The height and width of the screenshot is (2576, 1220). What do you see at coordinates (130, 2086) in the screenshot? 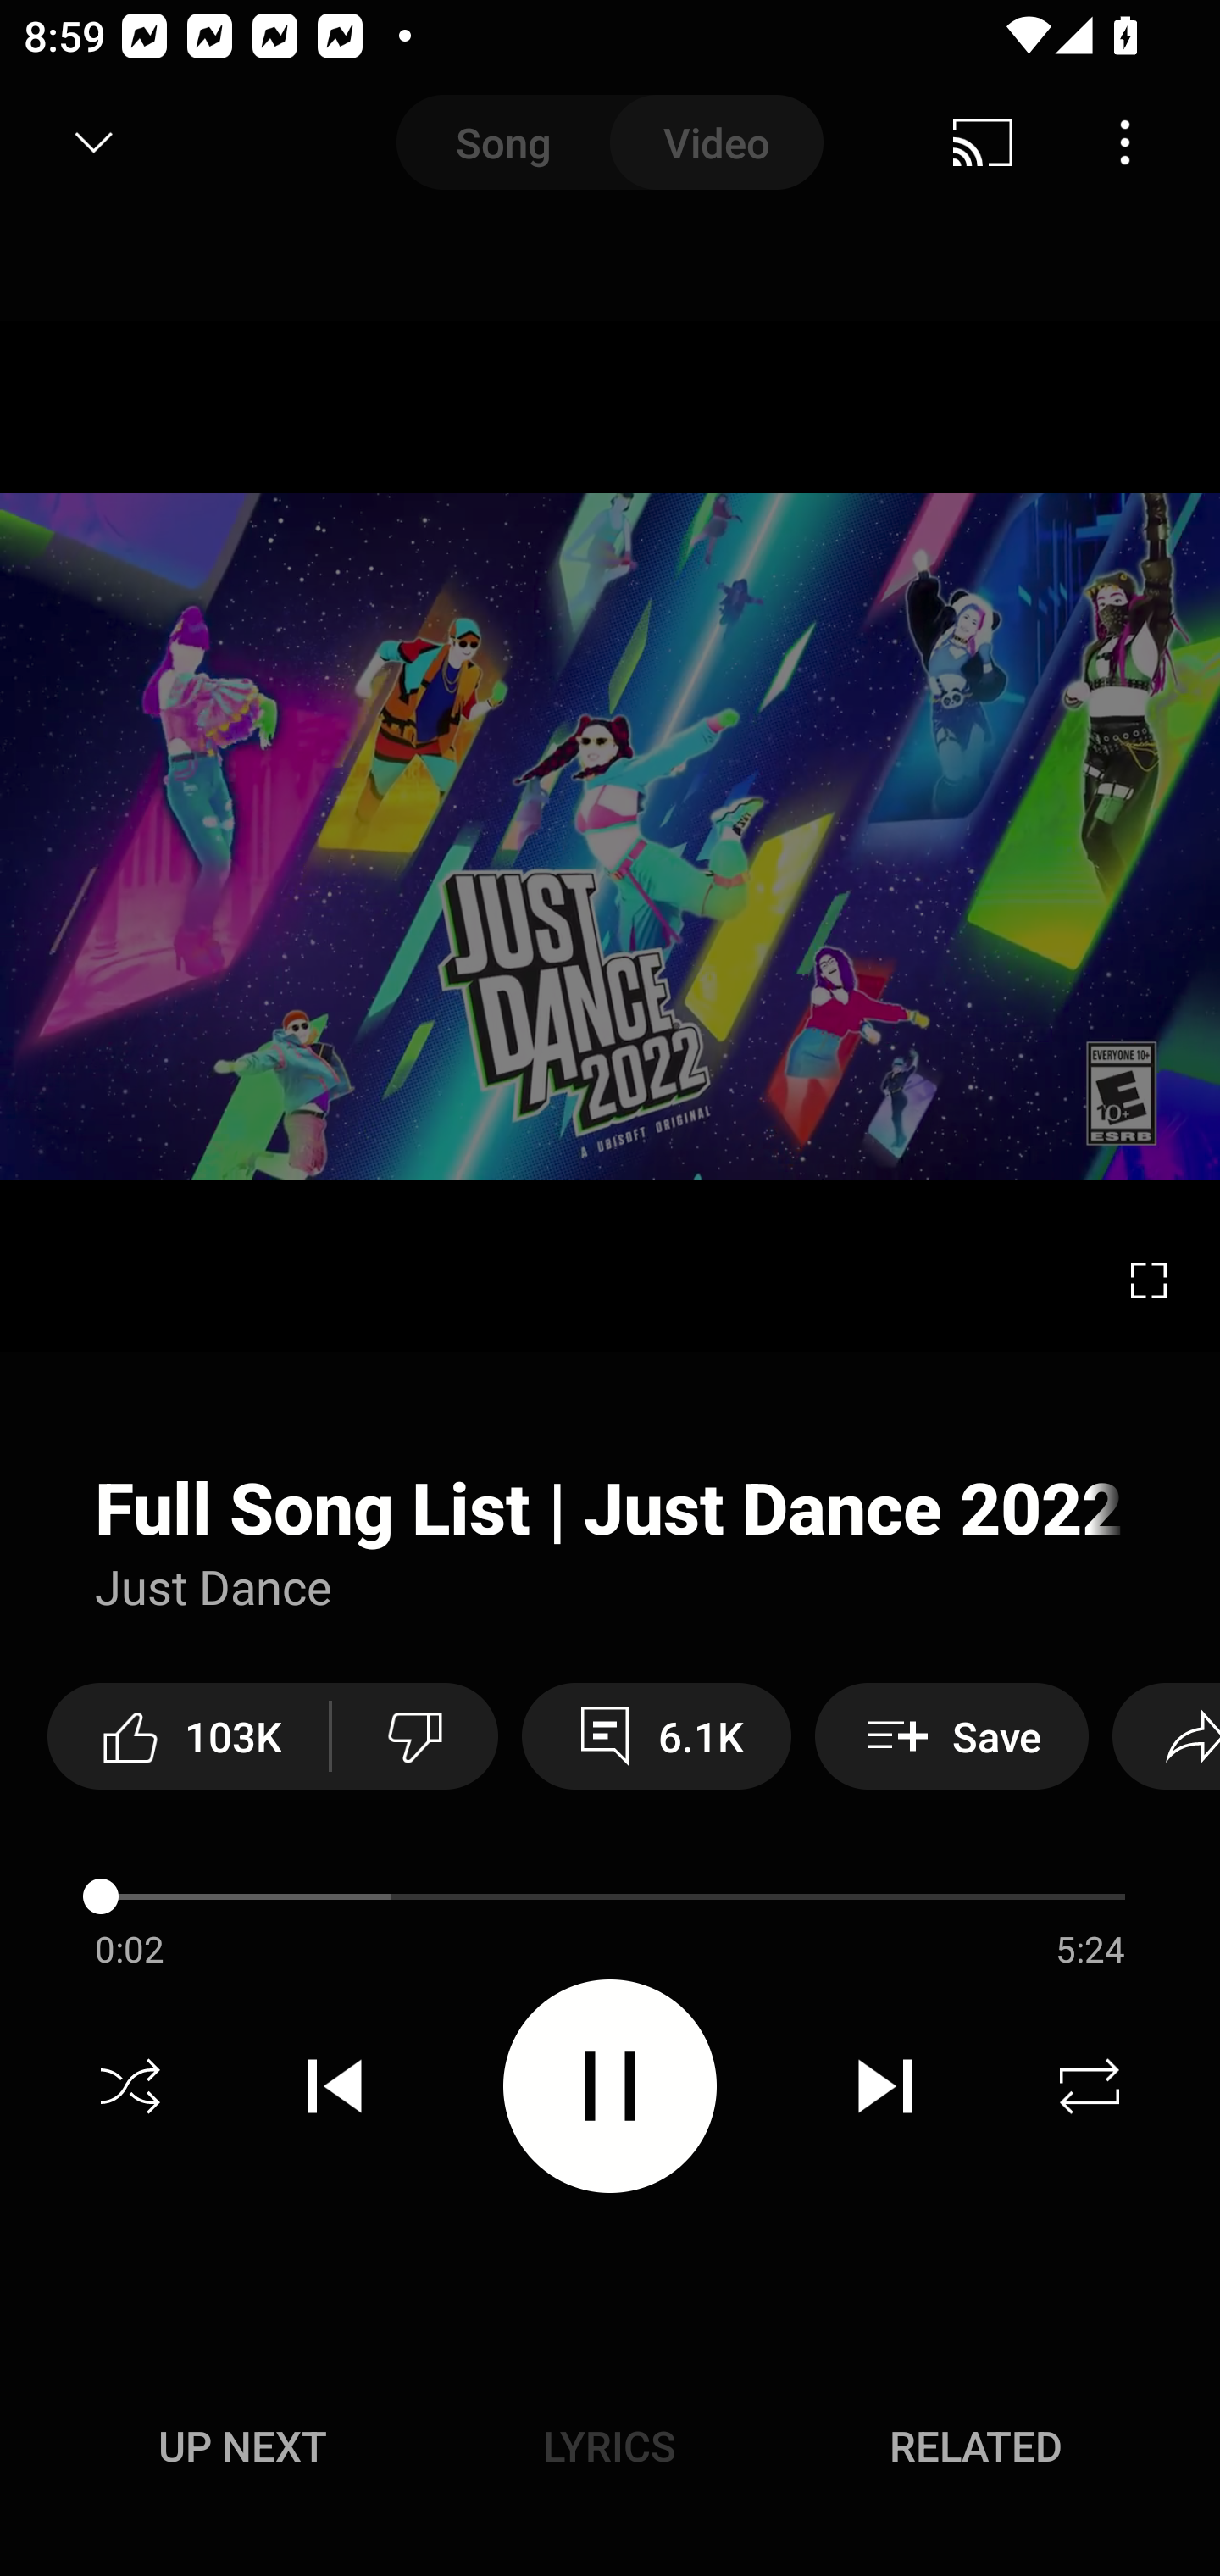
I see `Shuffle off` at bounding box center [130, 2086].